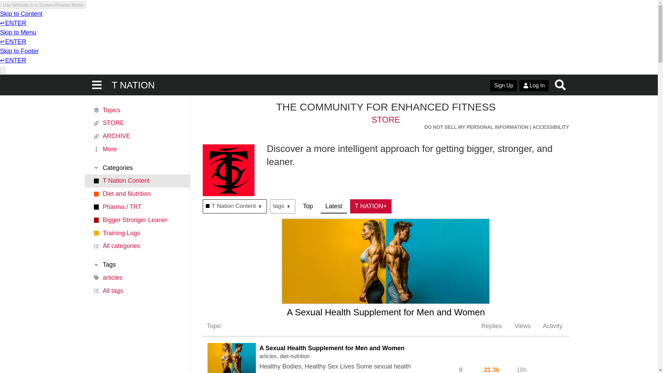  Describe the element at coordinates (137, 110) in the screenshot. I see `Topics` at that location.